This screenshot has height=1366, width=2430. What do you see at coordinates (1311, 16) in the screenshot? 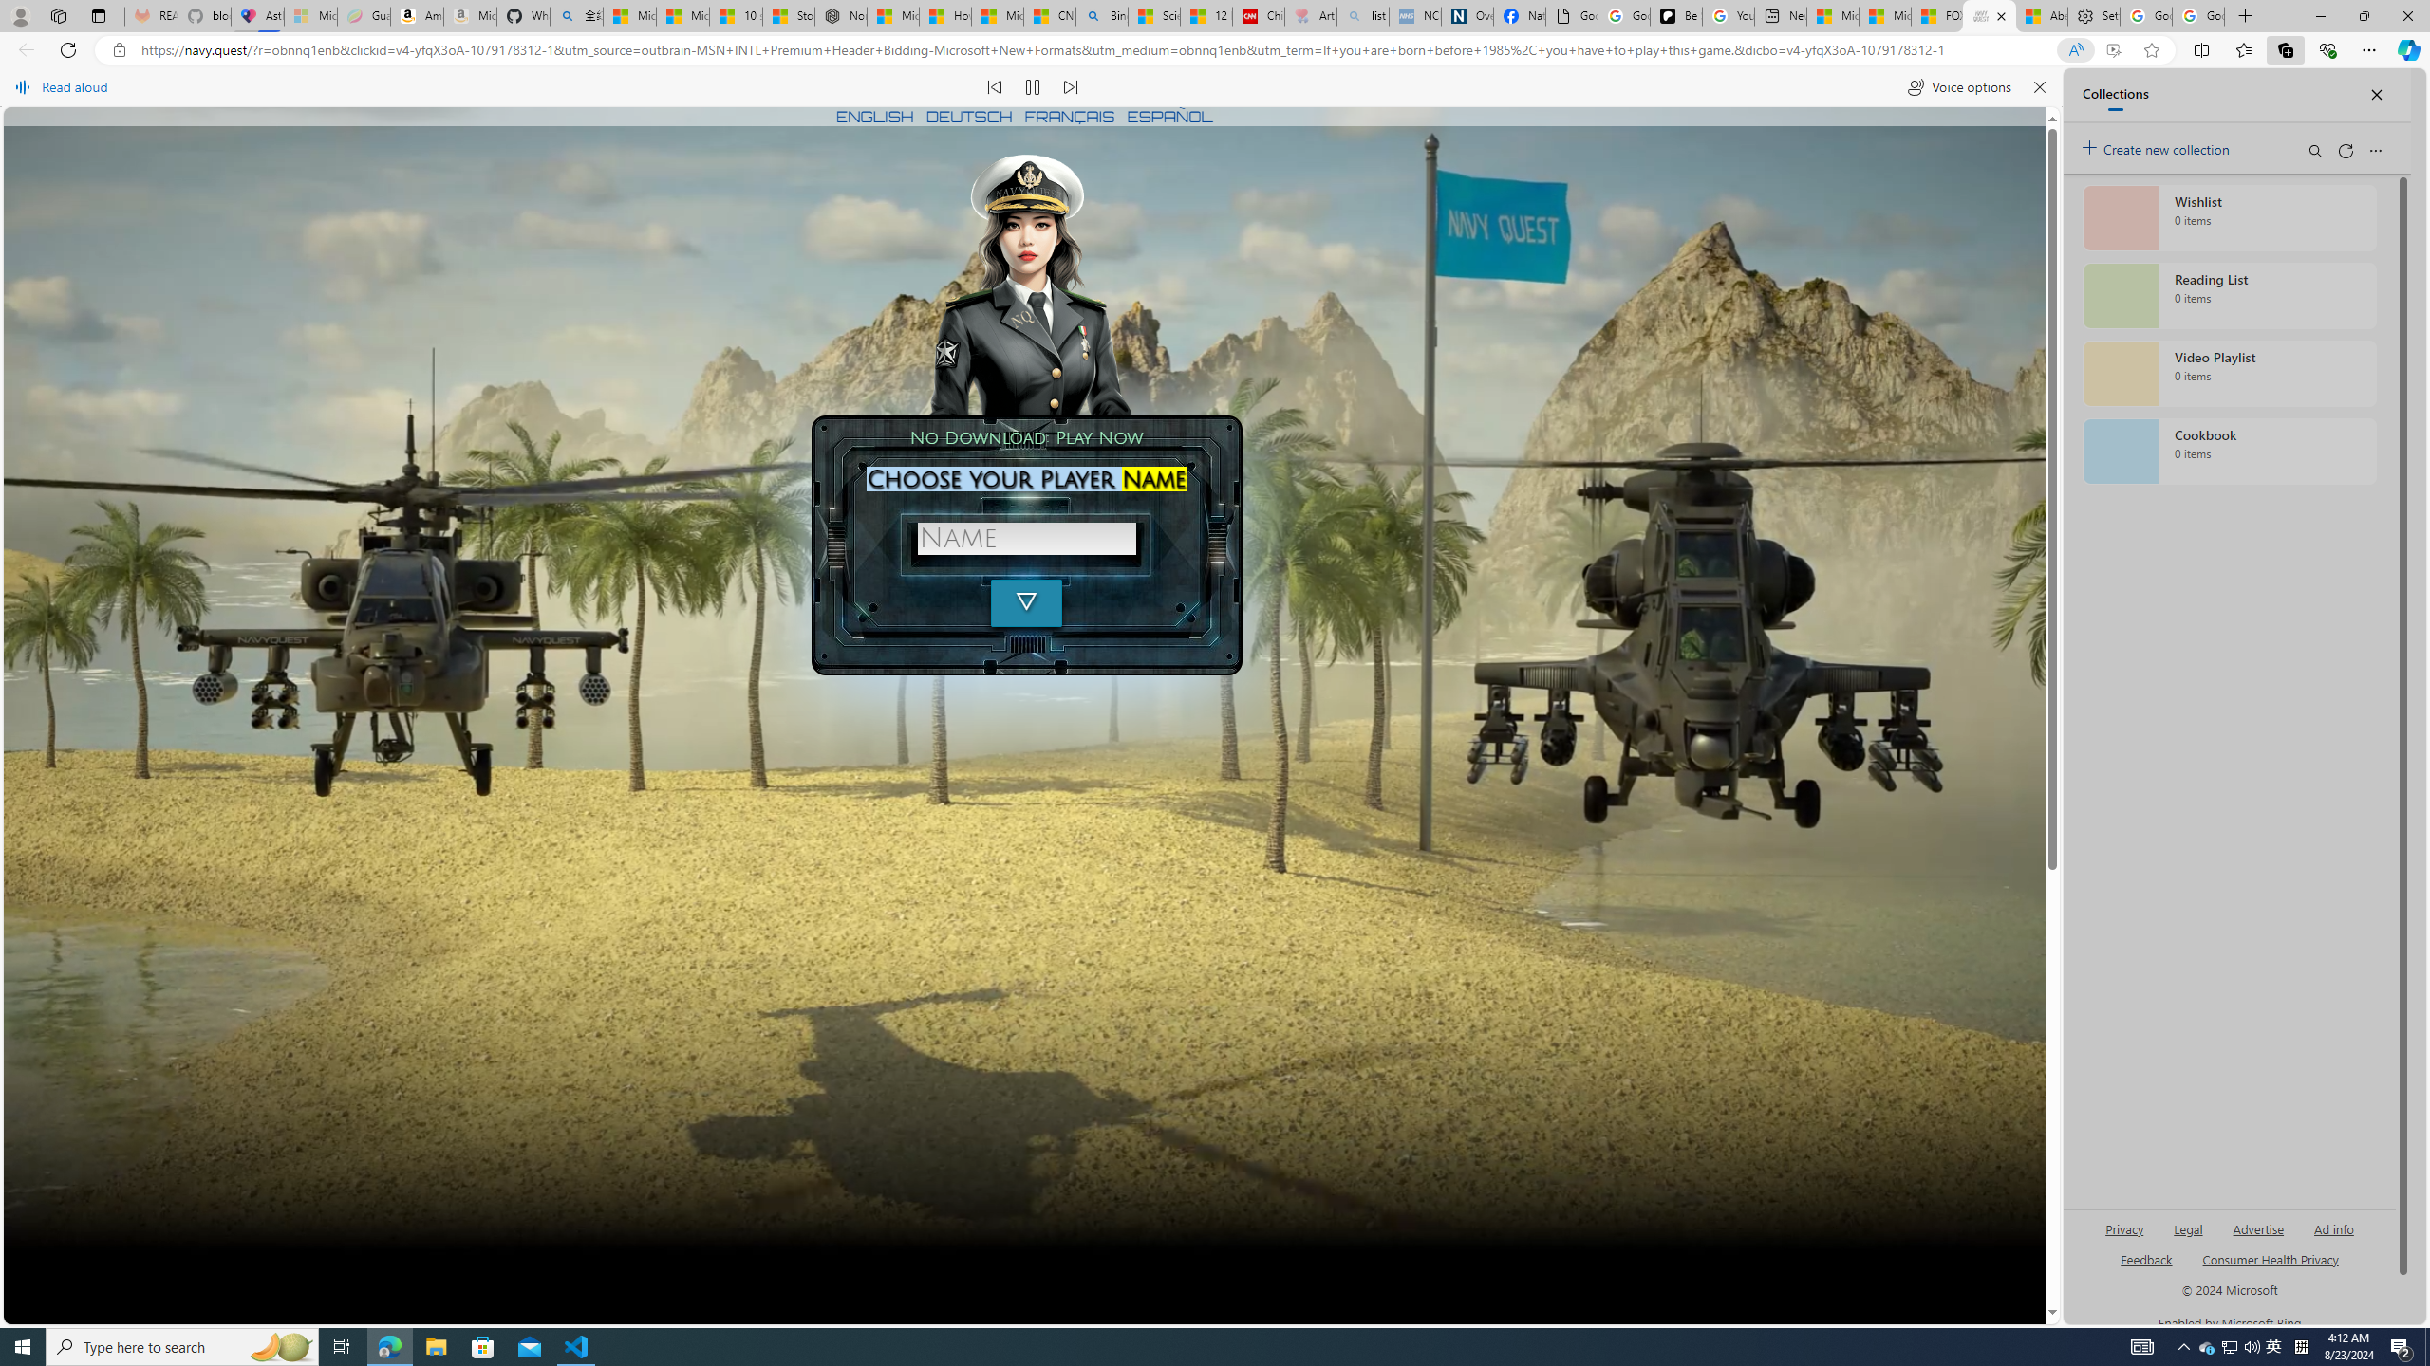
I see `Arthritis: Ask Health Professionals - Sleeping` at bounding box center [1311, 16].